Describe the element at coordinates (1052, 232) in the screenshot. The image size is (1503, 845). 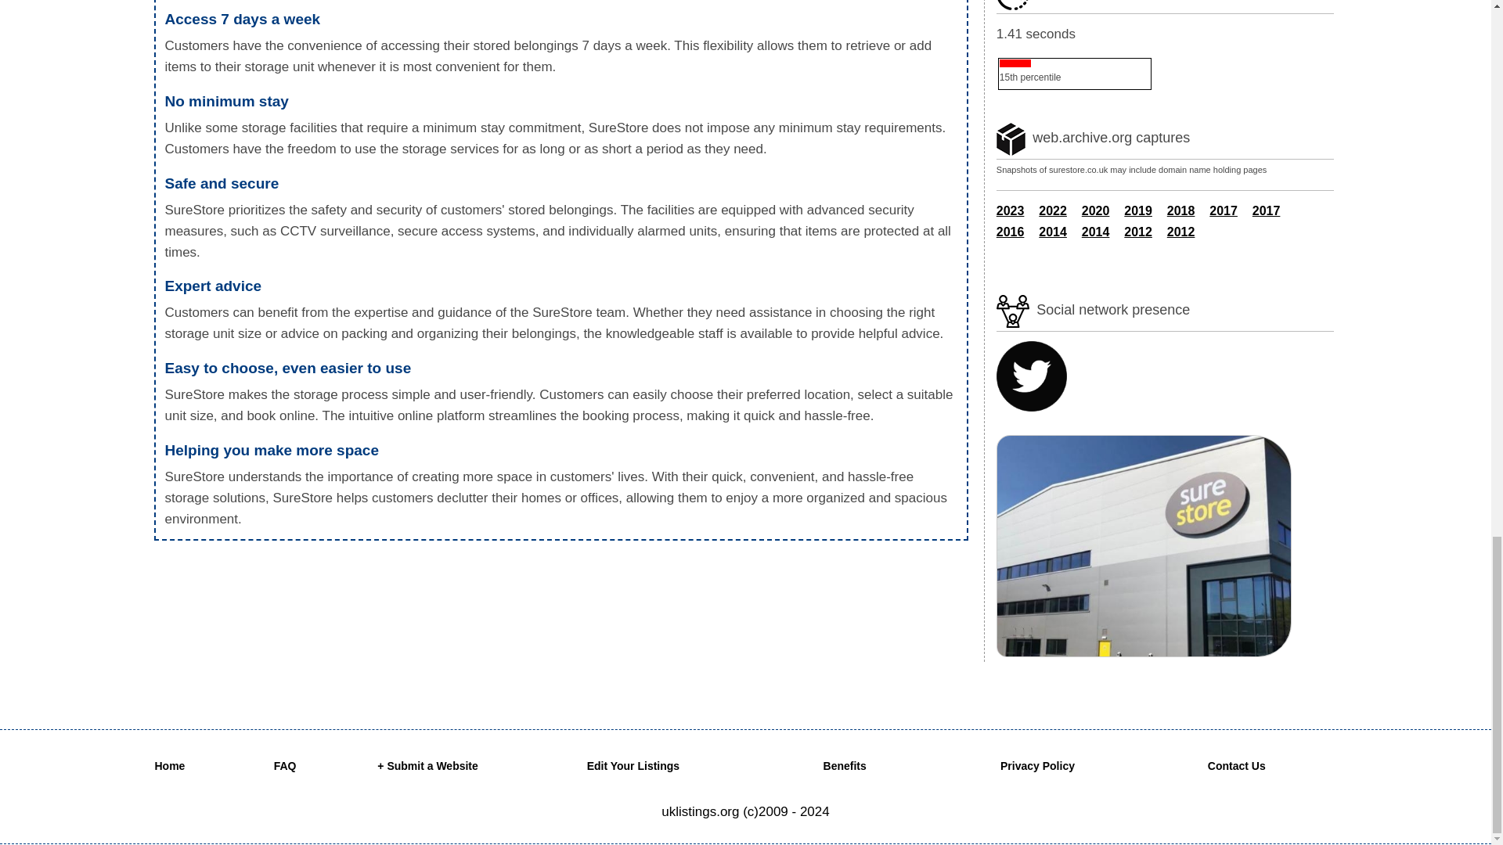
I see `2014` at that location.